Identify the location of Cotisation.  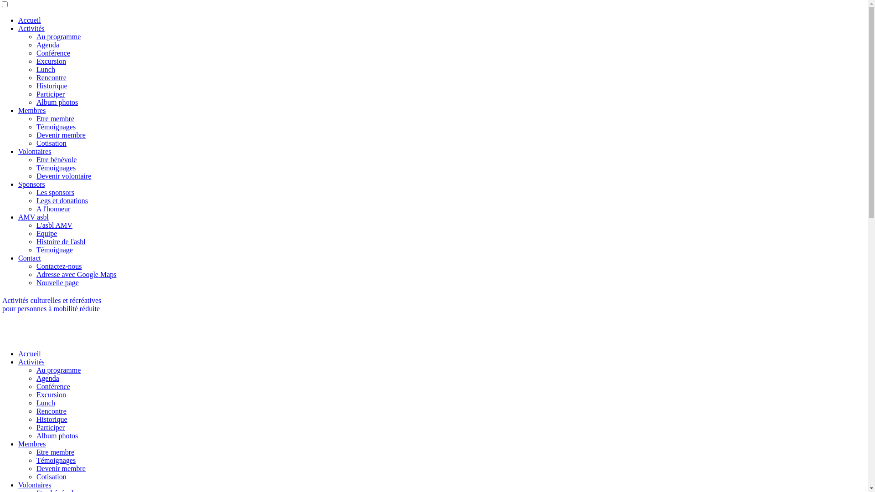
(51, 143).